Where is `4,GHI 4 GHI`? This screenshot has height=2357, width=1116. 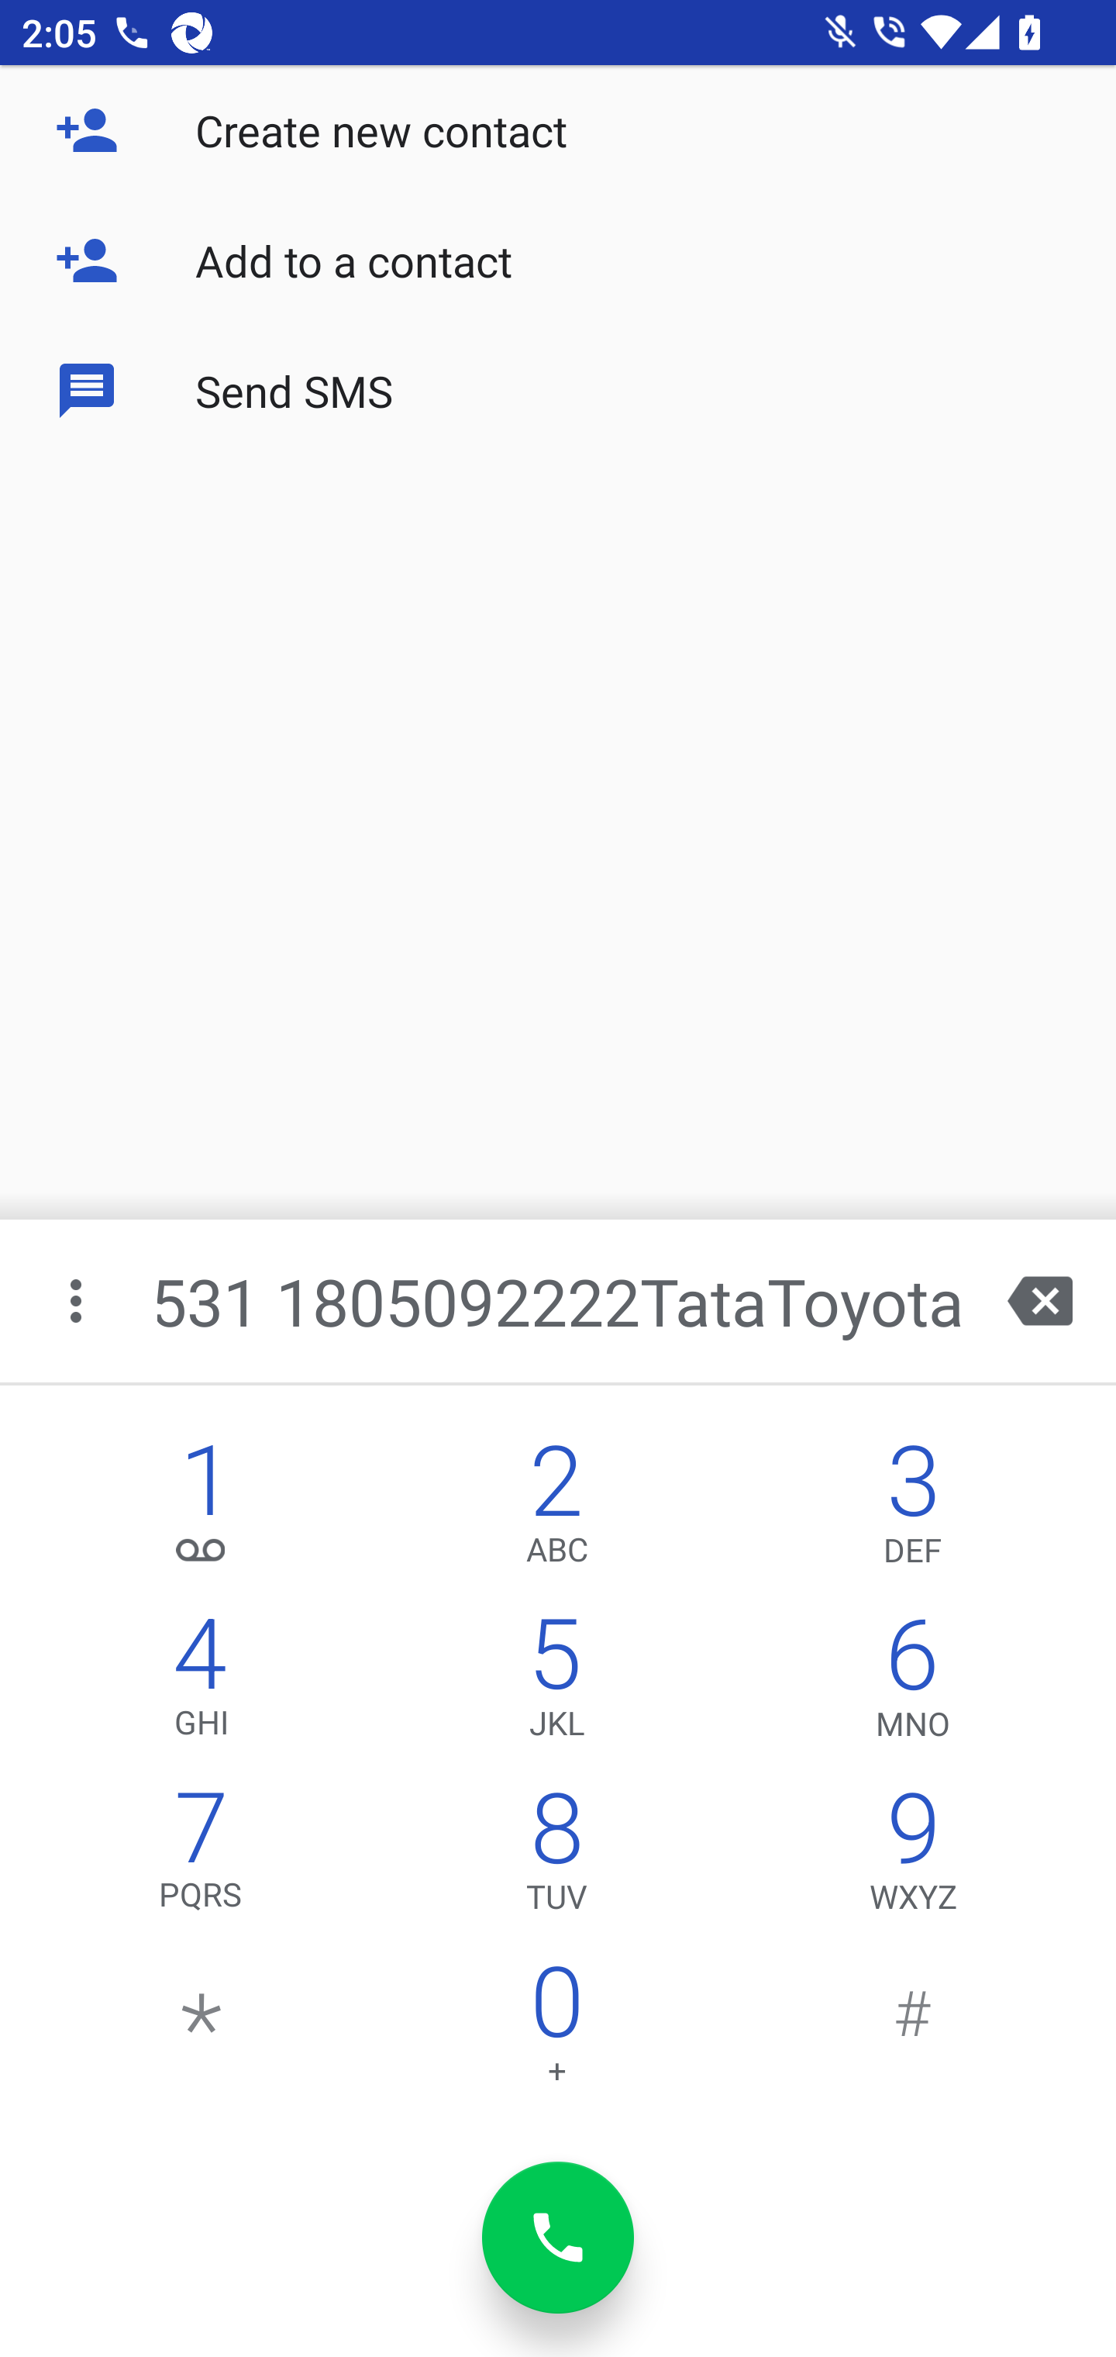
4,GHI 4 GHI is located at coordinates (201, 1684).